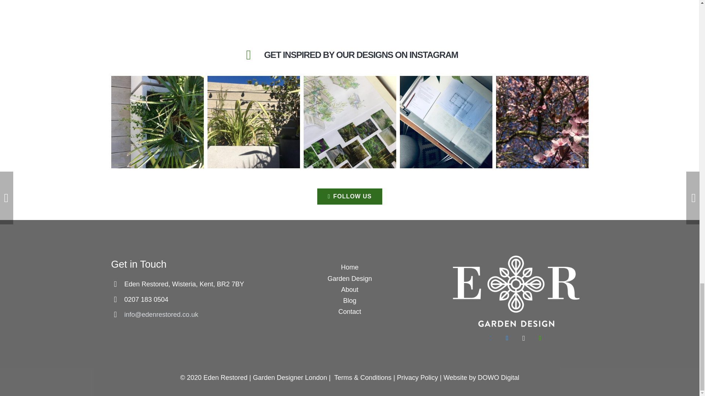  I want to click on Blog, so click(349, 301).